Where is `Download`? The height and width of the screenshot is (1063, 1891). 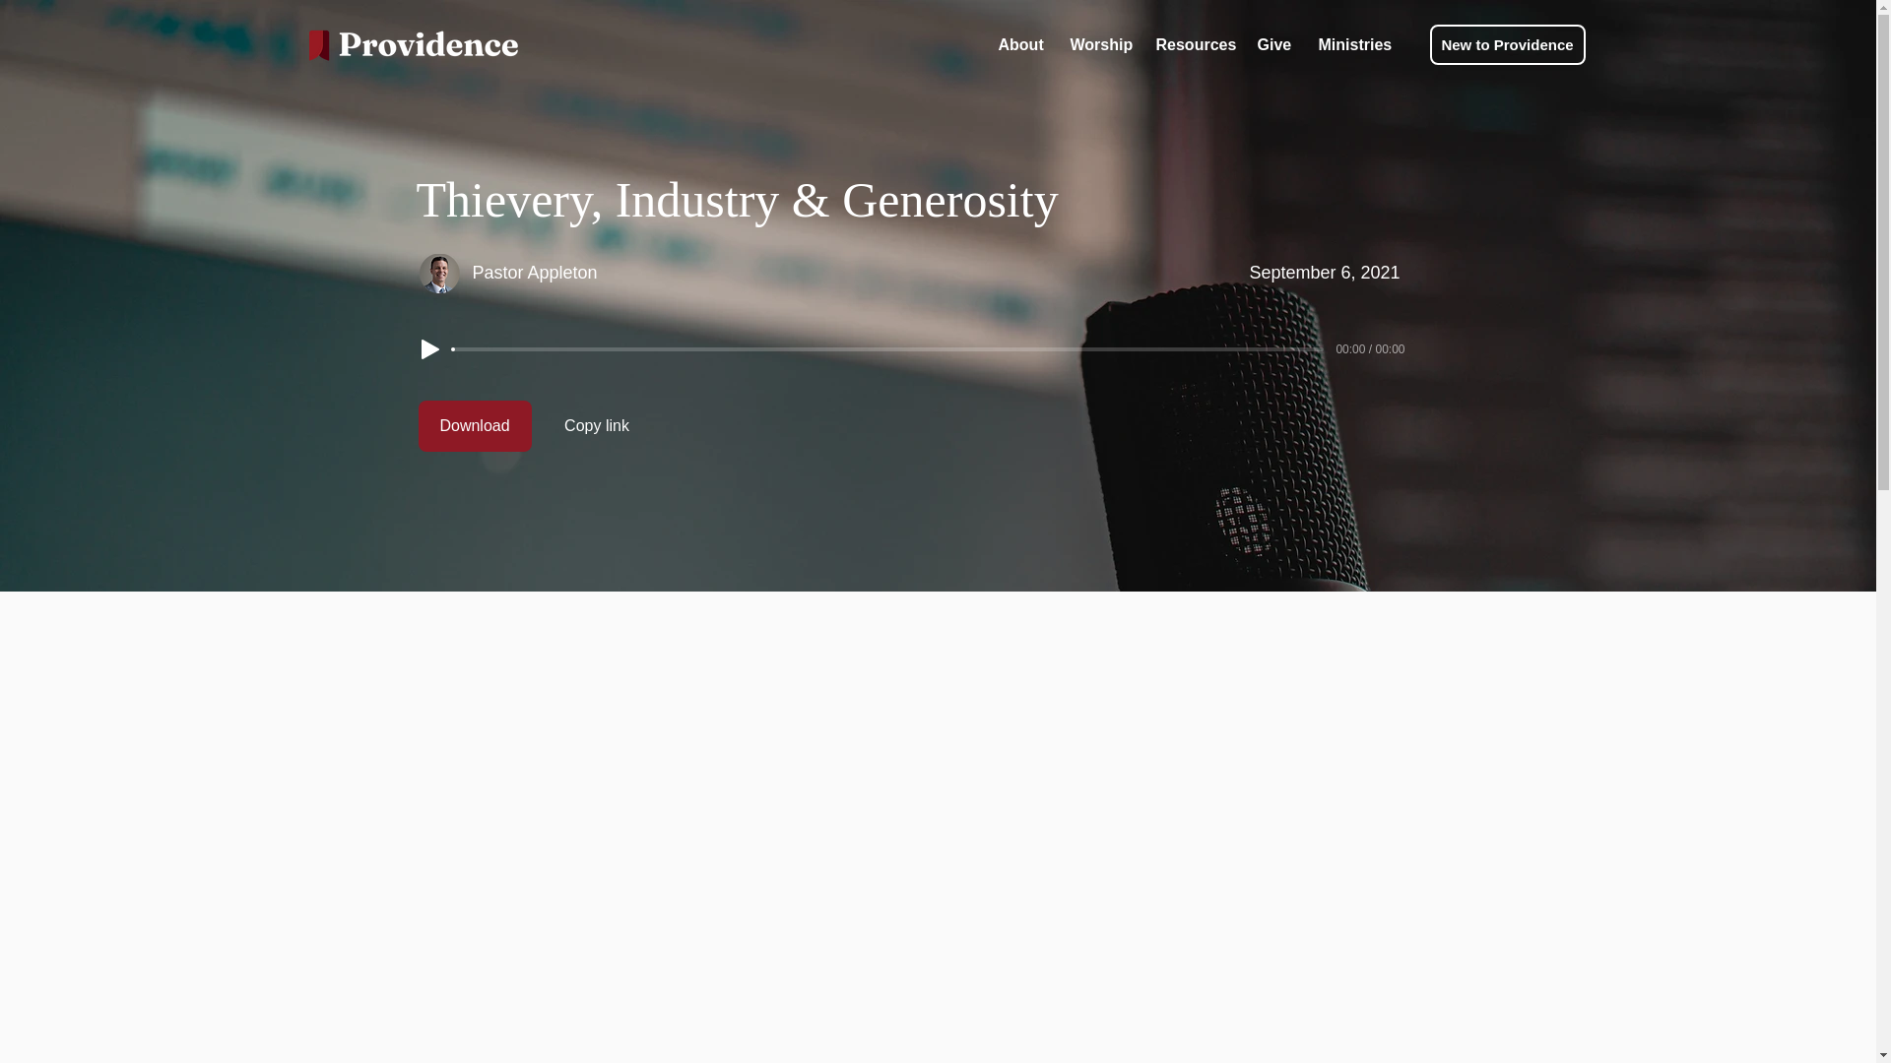
Download is located at coordinates (475, 426).